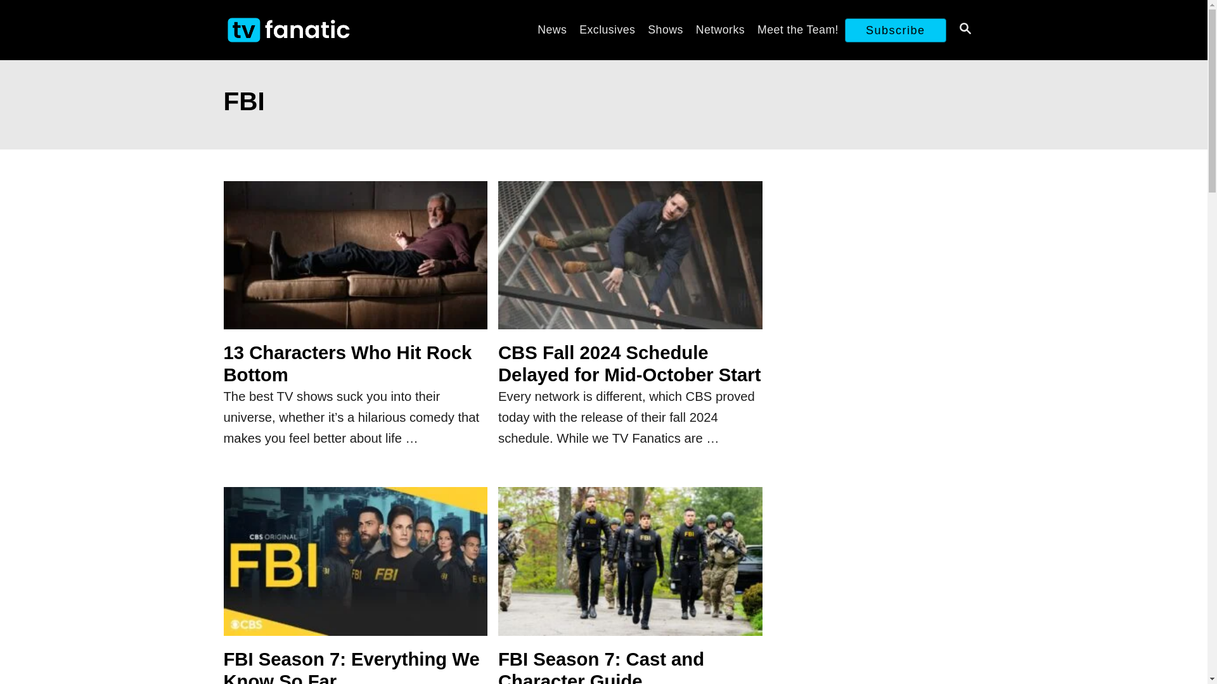  What do you see at coordinates (337, 30) in the screenshot?
I see `TV Fanatic` at bounding box center [337, 30].